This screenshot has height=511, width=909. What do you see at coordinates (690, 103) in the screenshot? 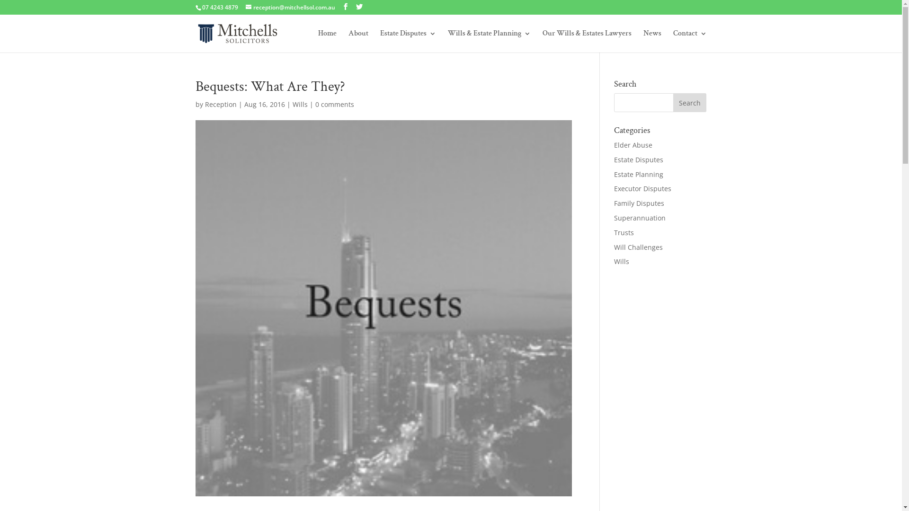
I see `Search` at bounding box center [690, 103].